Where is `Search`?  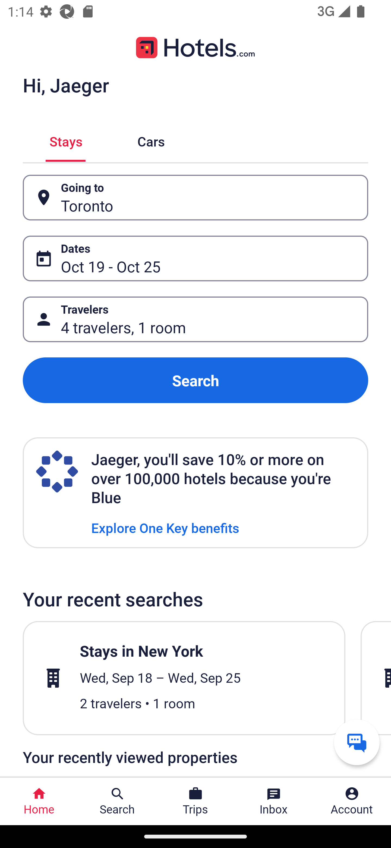
Search is located at coordinates (195, 380).